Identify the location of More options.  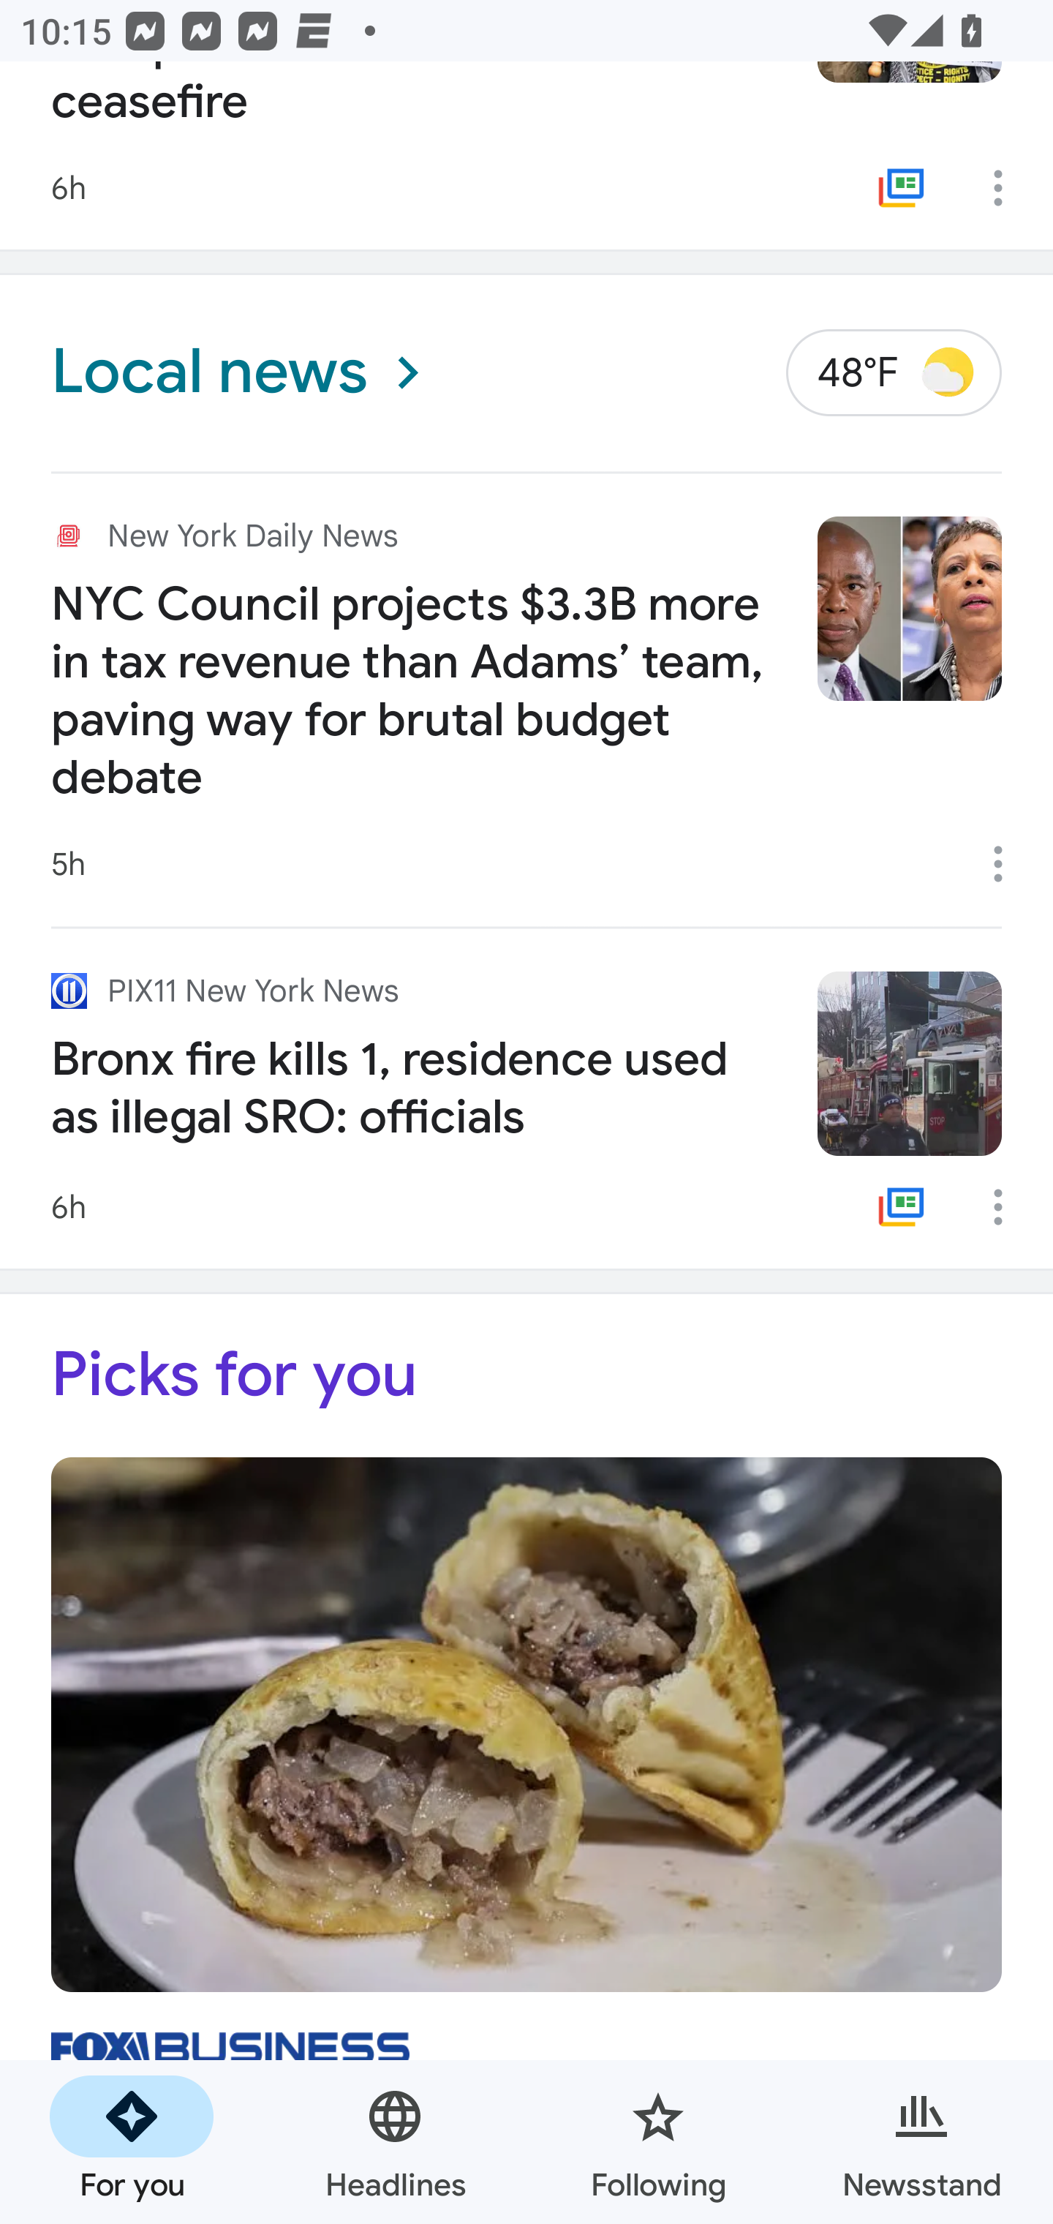
(1008, 1206).